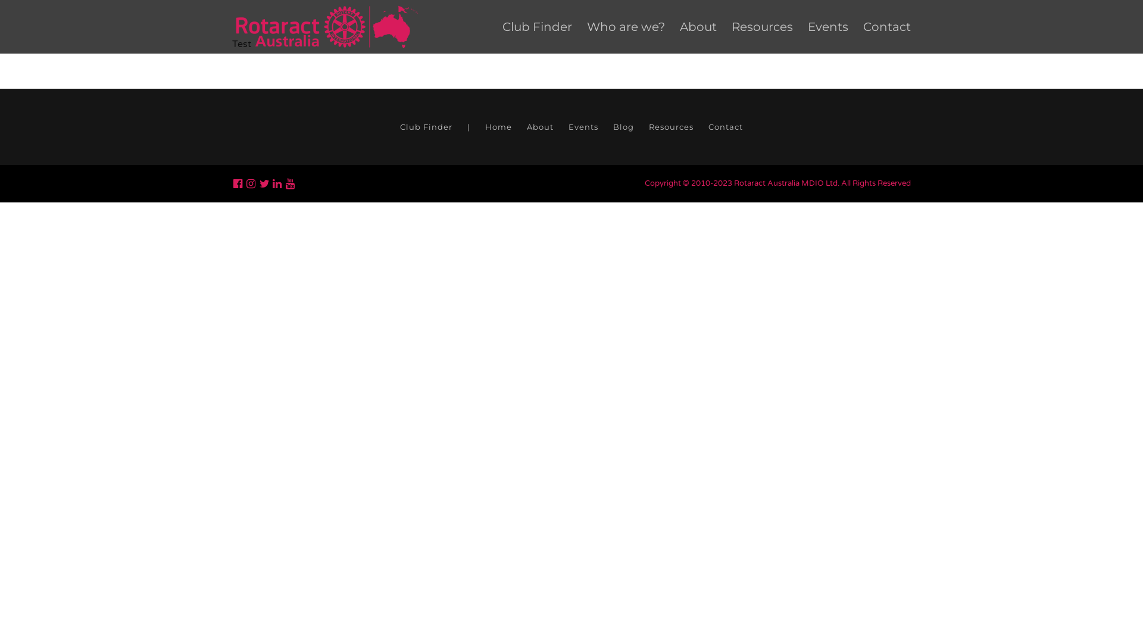 The width and height of the screenshot is (1143, 643). I want to click on Blog, so click(624, 127).